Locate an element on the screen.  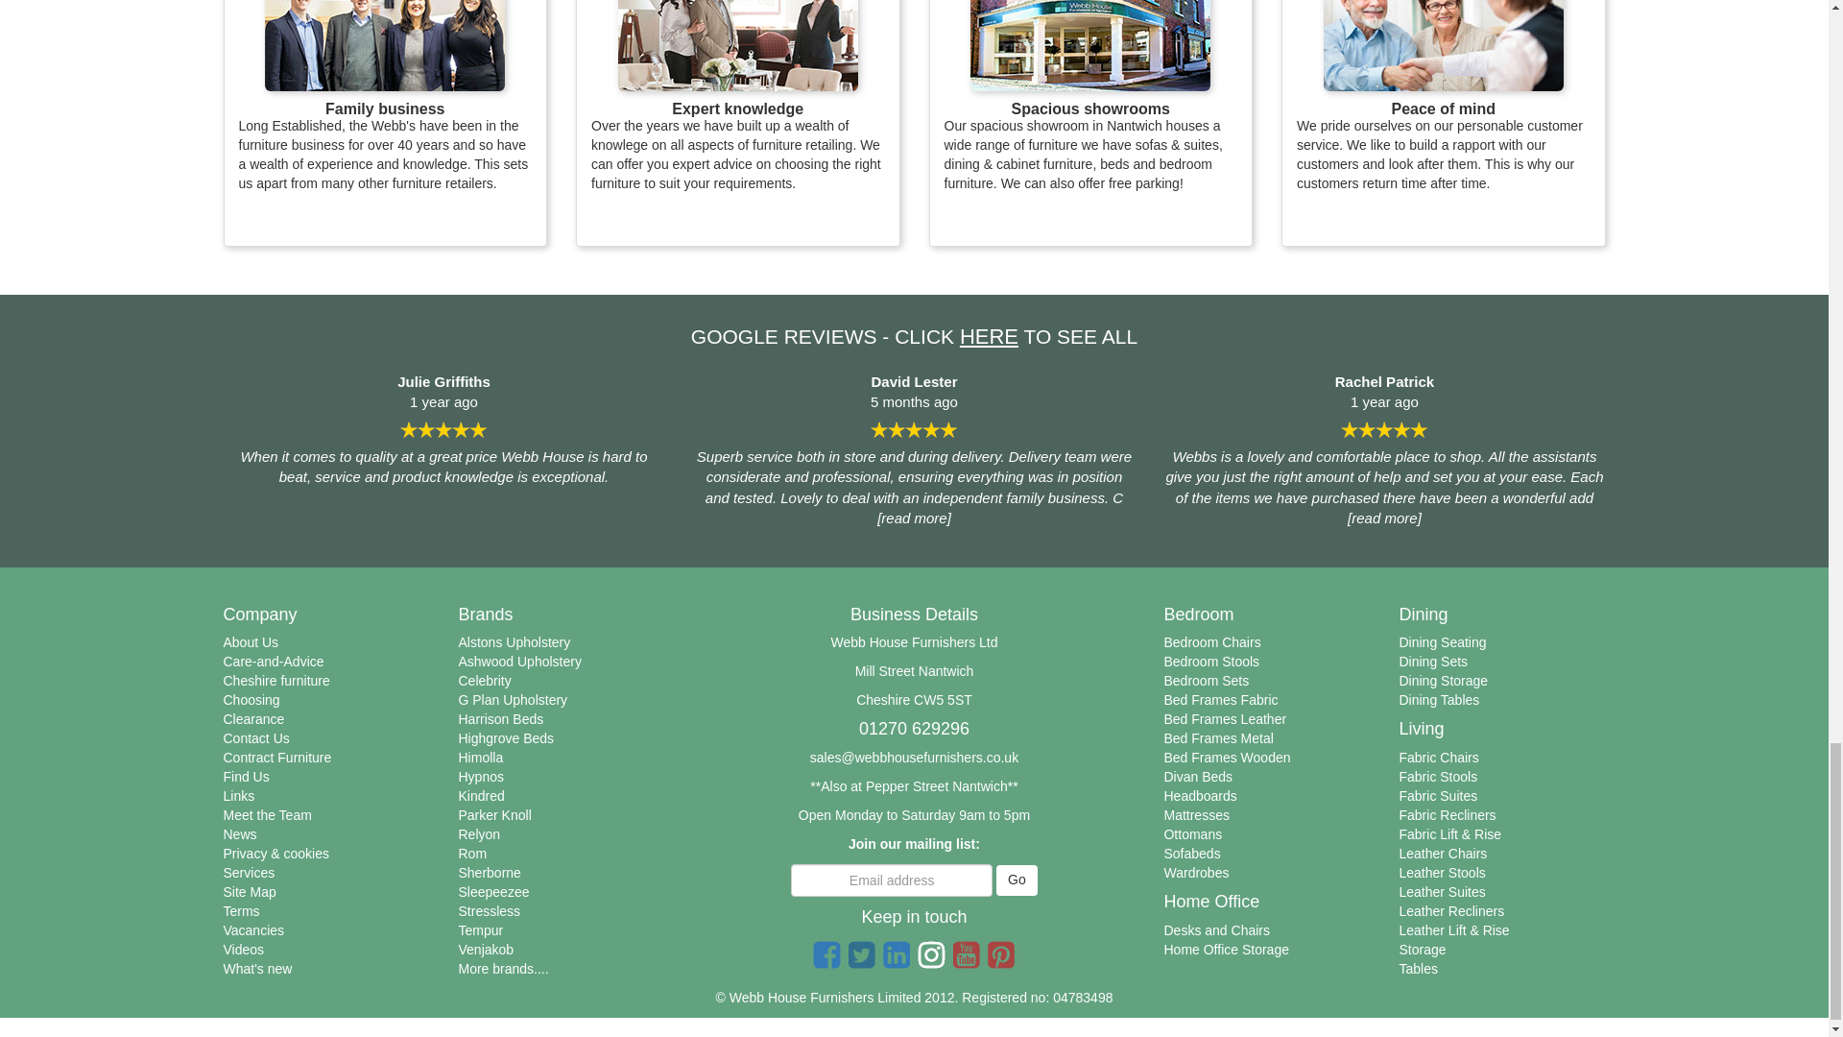
Knowledgeable staff is located at coordinates (737, 46).